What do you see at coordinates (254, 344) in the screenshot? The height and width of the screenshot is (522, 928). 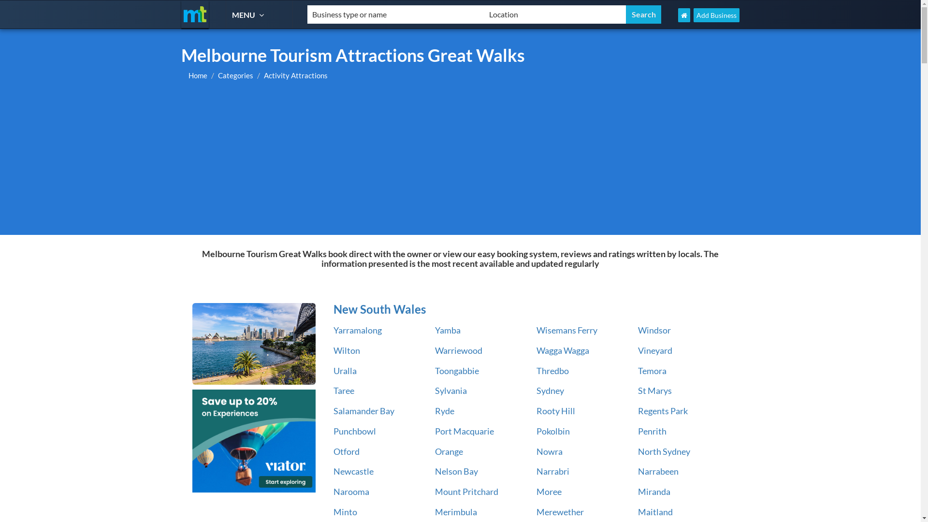 I see `New South Wales` at bounding box center [254, 344].